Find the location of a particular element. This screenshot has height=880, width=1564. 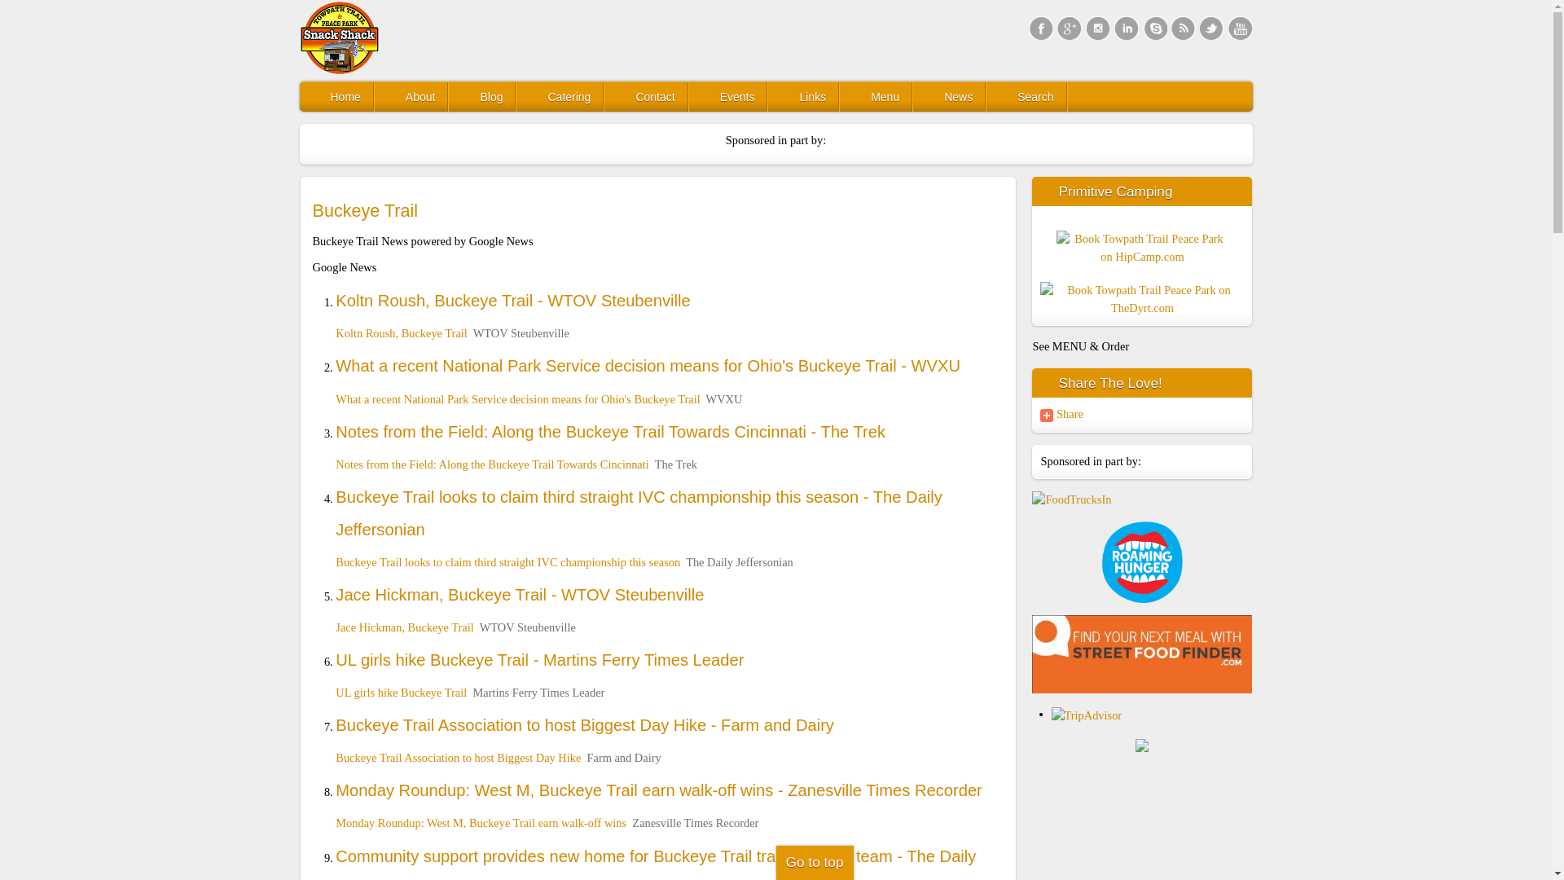

RSS is located at coordinates (1184, 28).